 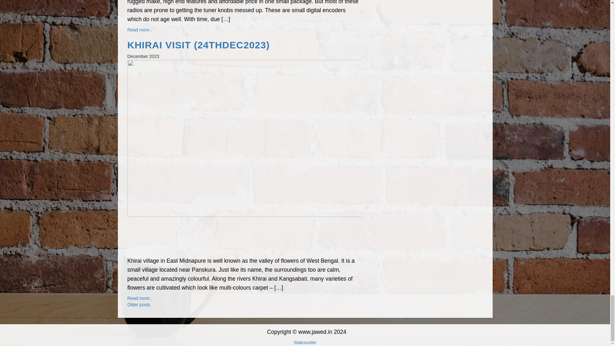 I want to click on Read more.., so click(x=140, y=30).